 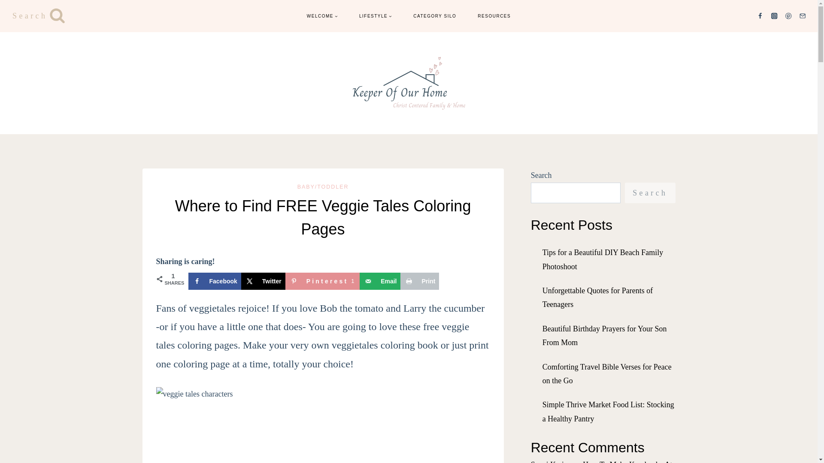 What do you see at coordinates (380, 281) in the screenshot?
I see `Send over email` at bounding box center [380, 281].